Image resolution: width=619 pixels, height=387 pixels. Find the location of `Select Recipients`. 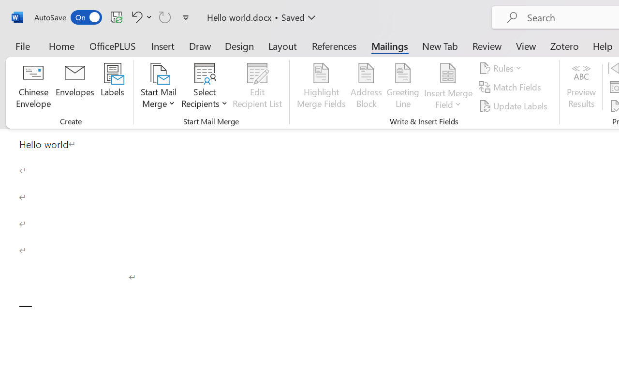

Select Recipients is located at coordinates (205, 87).